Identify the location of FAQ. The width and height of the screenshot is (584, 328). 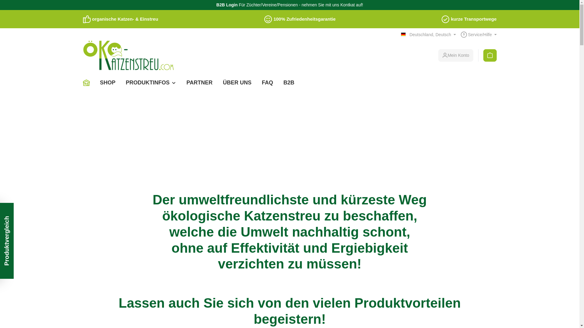
(268, 83).